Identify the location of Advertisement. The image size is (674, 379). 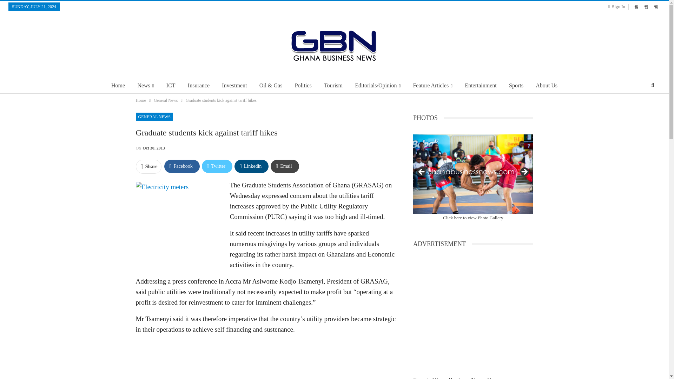
(265, 360).